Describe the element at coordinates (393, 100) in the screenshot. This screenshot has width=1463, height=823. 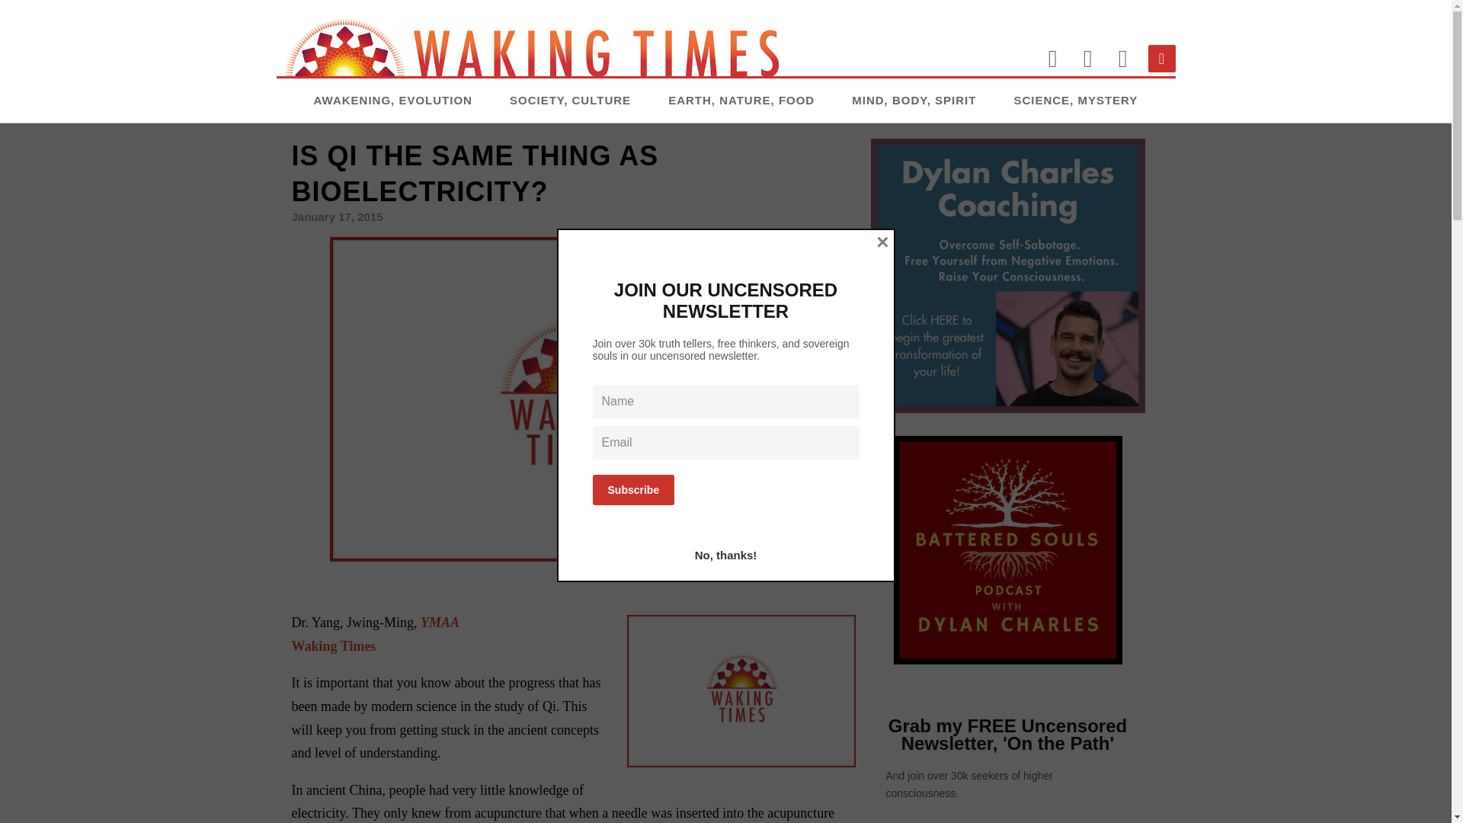
I see `AWAKENING, EVOLUTION` at that location.